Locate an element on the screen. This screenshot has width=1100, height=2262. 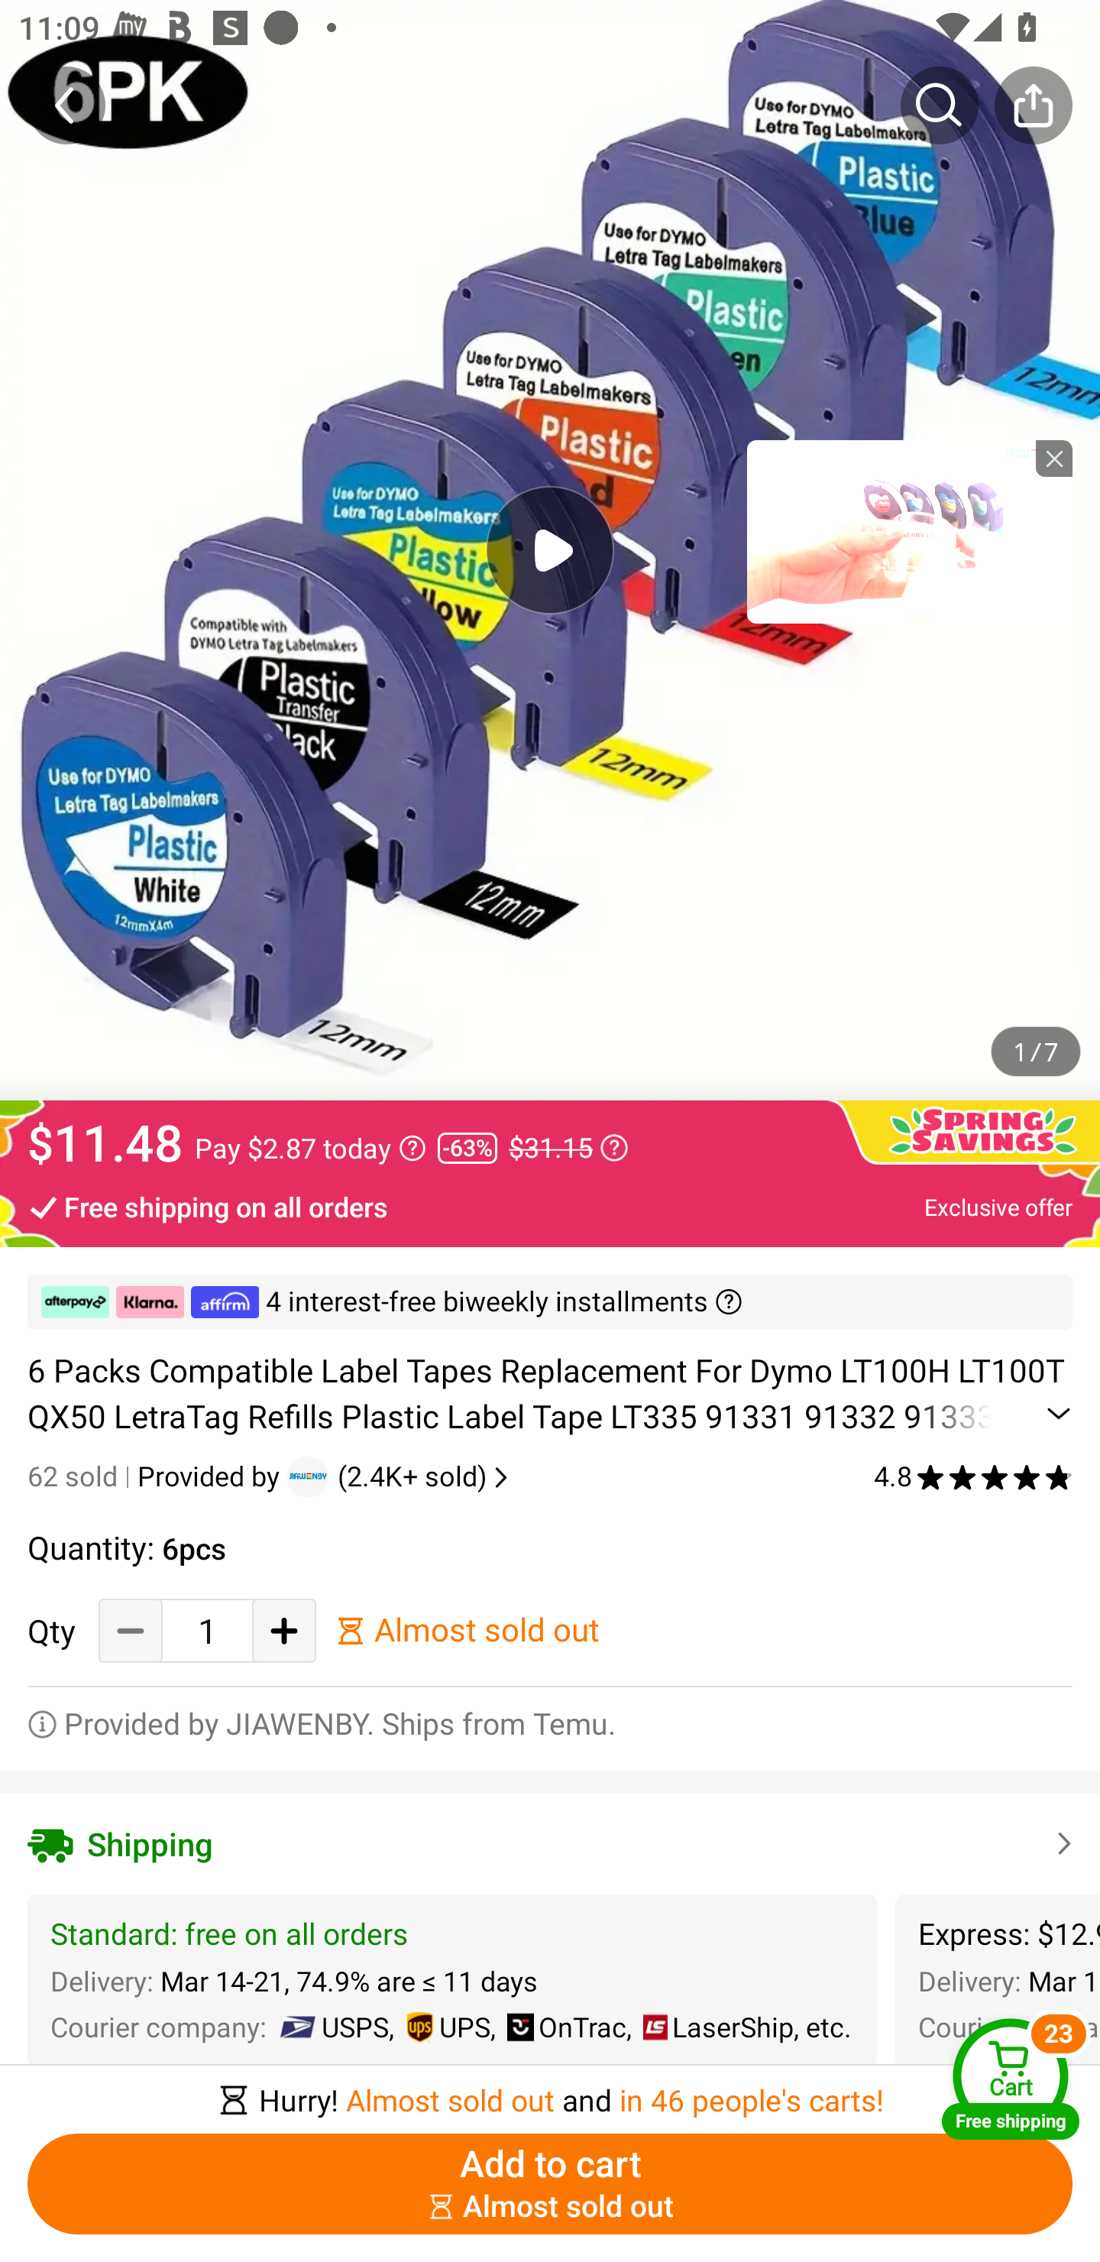
￼￼Hurry! Almost sold out and in 46 people's carts! is located at coordinates (550, 2092).